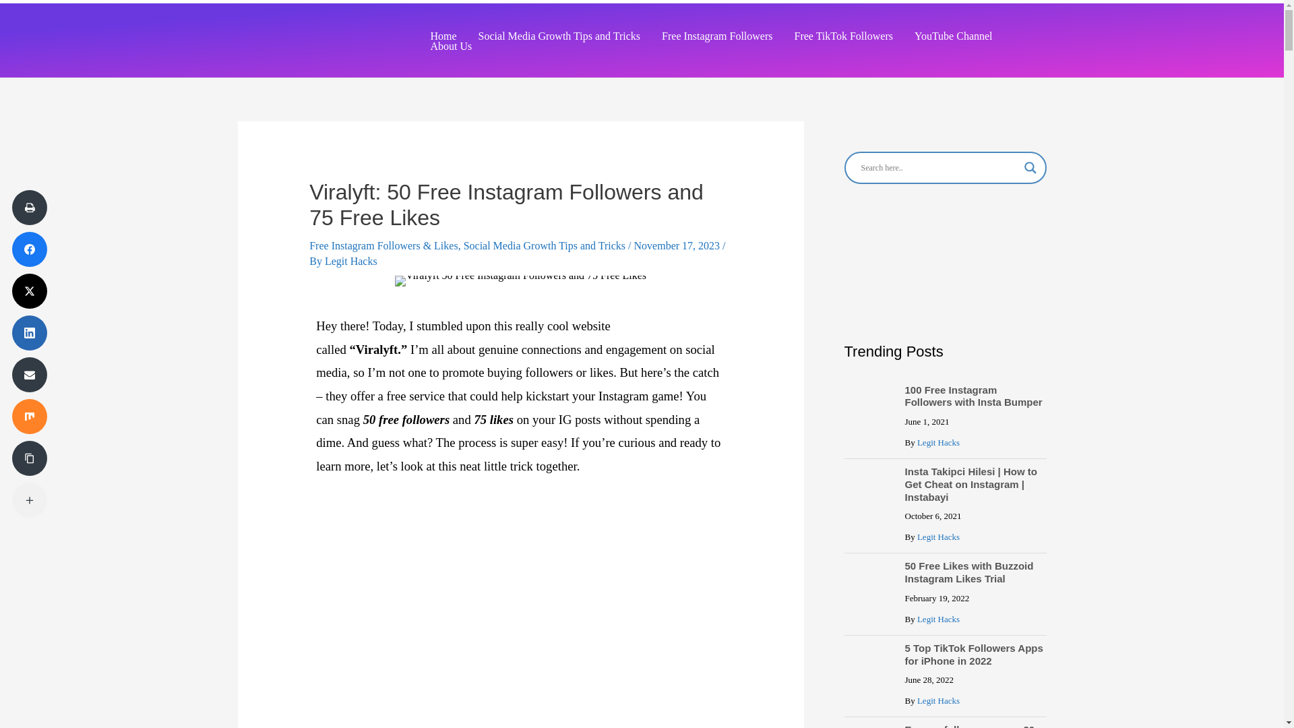 The width and height of the screenshot is (1294, 728). Describe the element at coordinates (716, 36) in the screenshot. I see `Free Instagram Followers` at that location.